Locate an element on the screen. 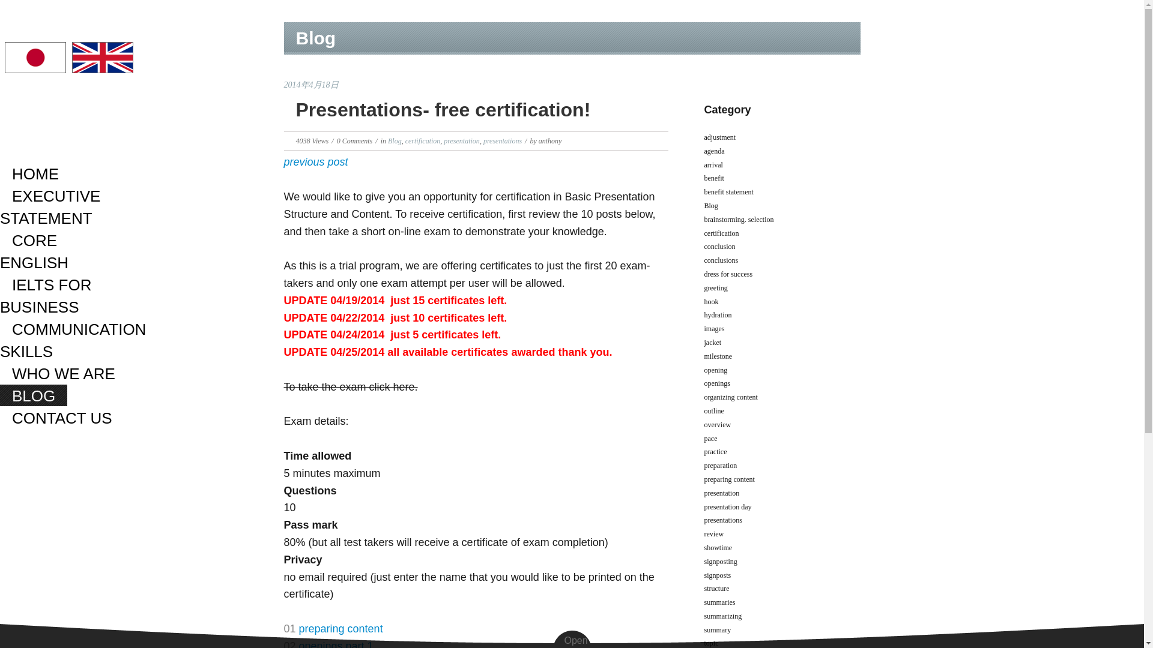 This screenshot has width=1153, height=648. 01 preparing content is located at coordinates (333, 629).